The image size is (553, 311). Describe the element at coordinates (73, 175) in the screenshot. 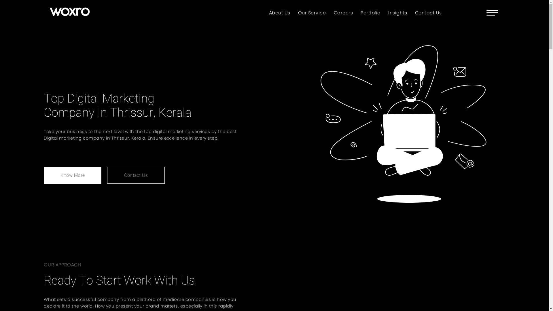

I see `Know More` at that location.